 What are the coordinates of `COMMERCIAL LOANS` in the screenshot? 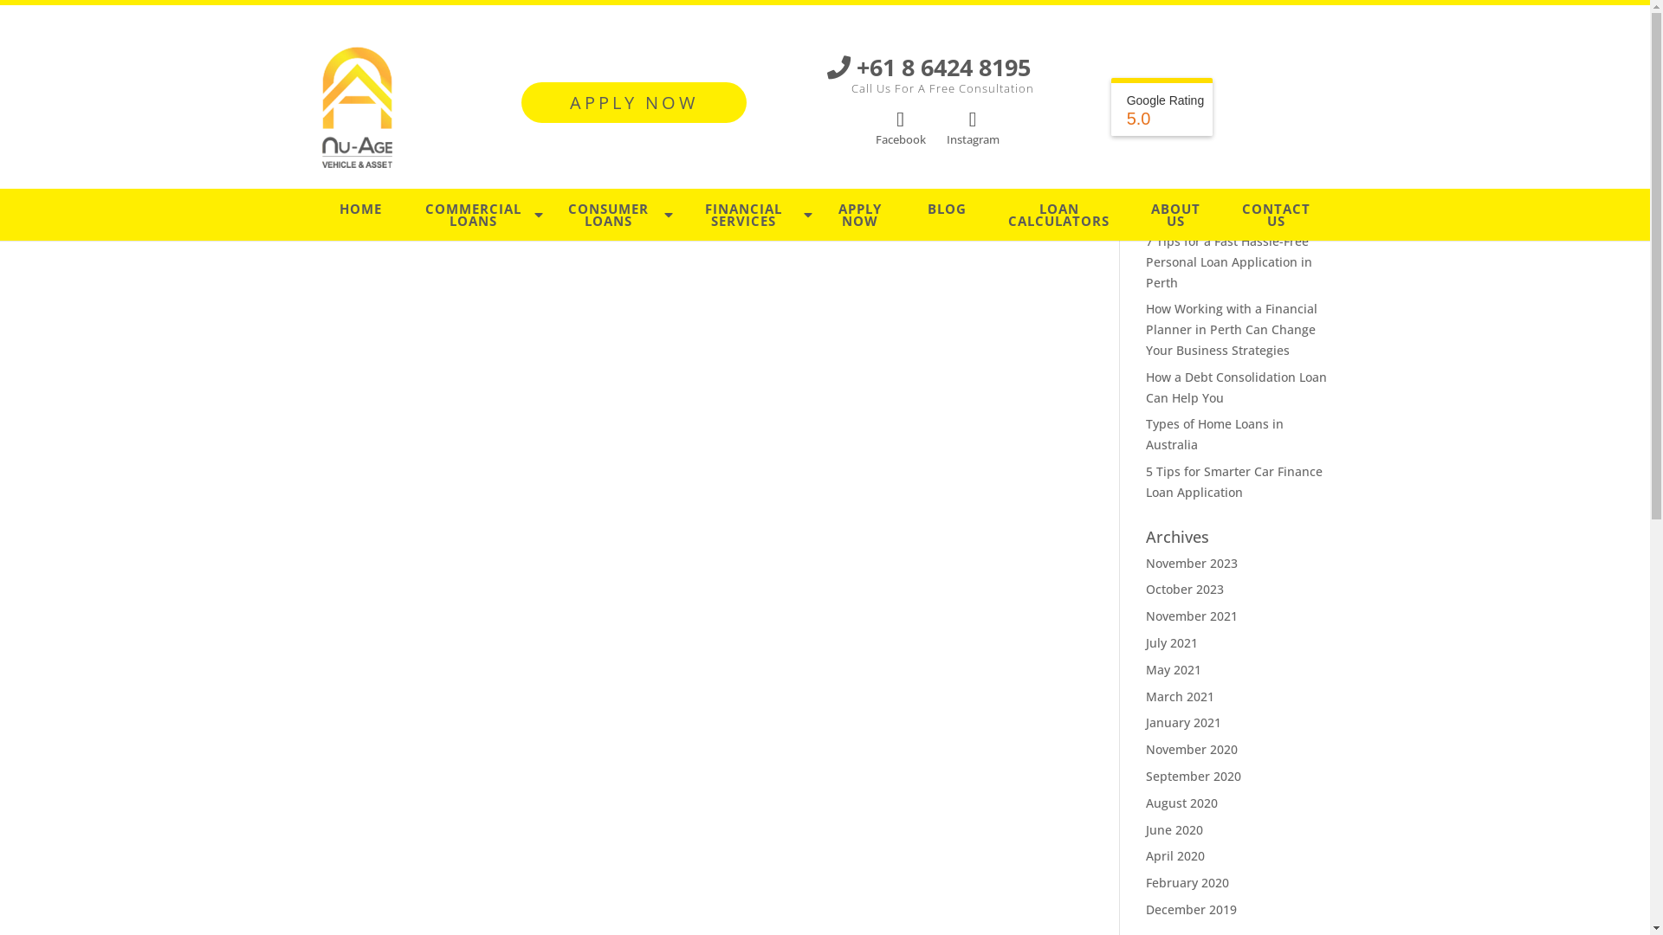 It's located at (473, 215).